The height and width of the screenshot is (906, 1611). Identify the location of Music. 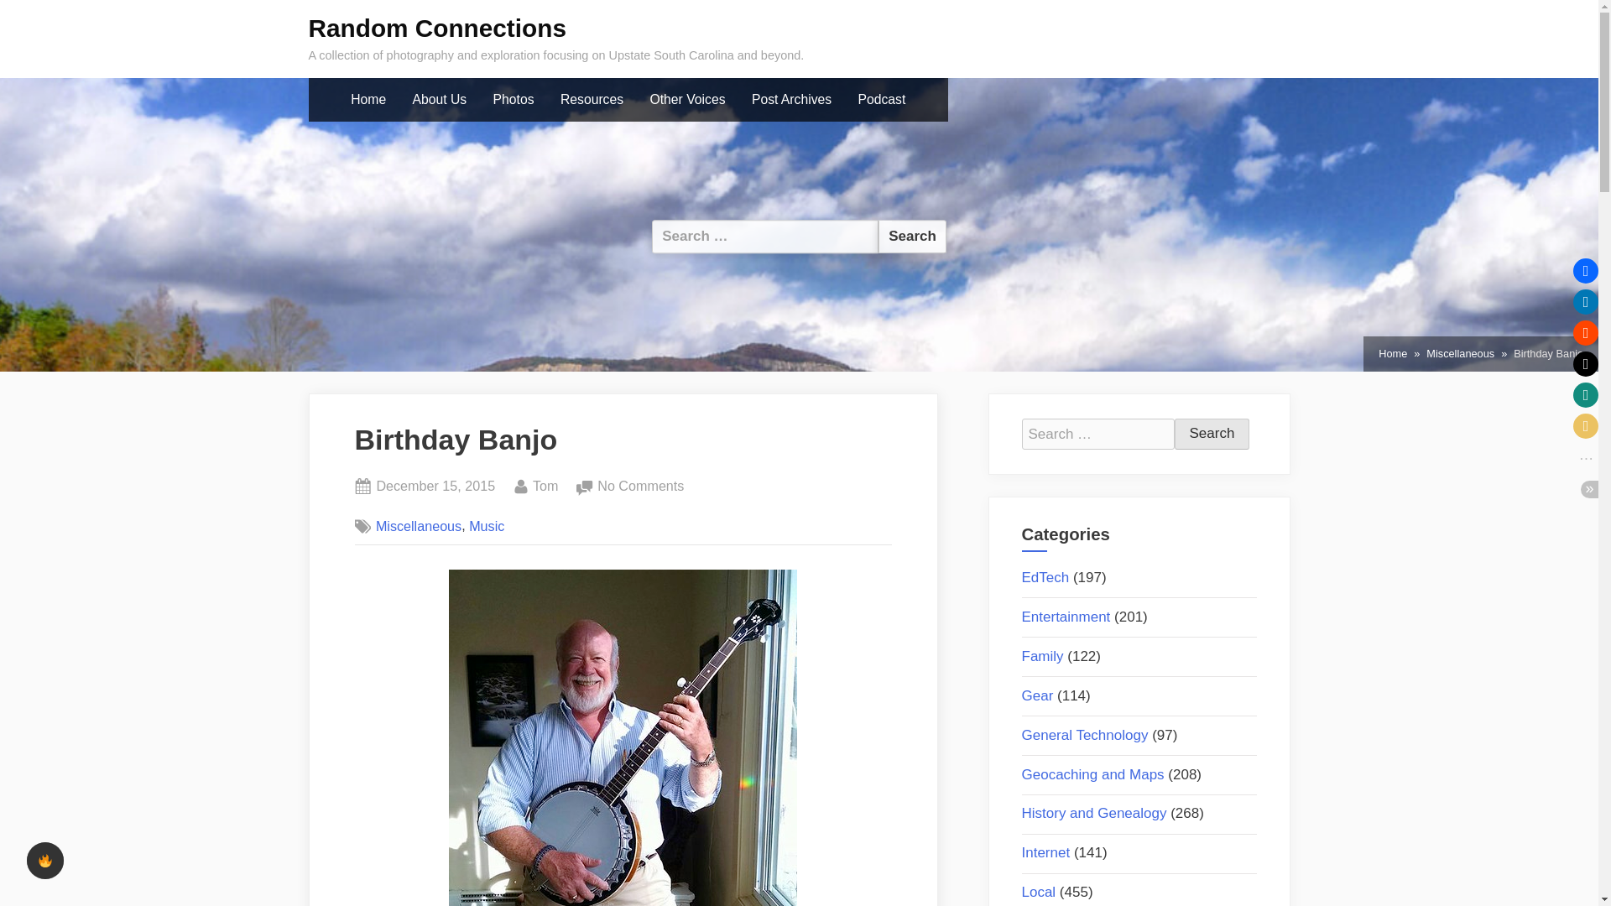
(1460, 354).